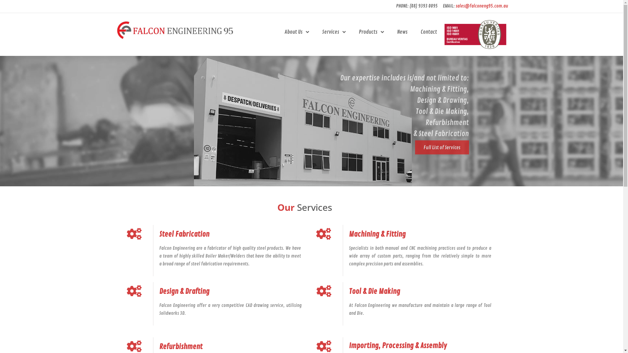 The width and height of the screenshot is (628, 353). What do you see at coordinates (184, 292) in the screenshot?
I see `Design & Drafting` at bounding box center [184, 292].